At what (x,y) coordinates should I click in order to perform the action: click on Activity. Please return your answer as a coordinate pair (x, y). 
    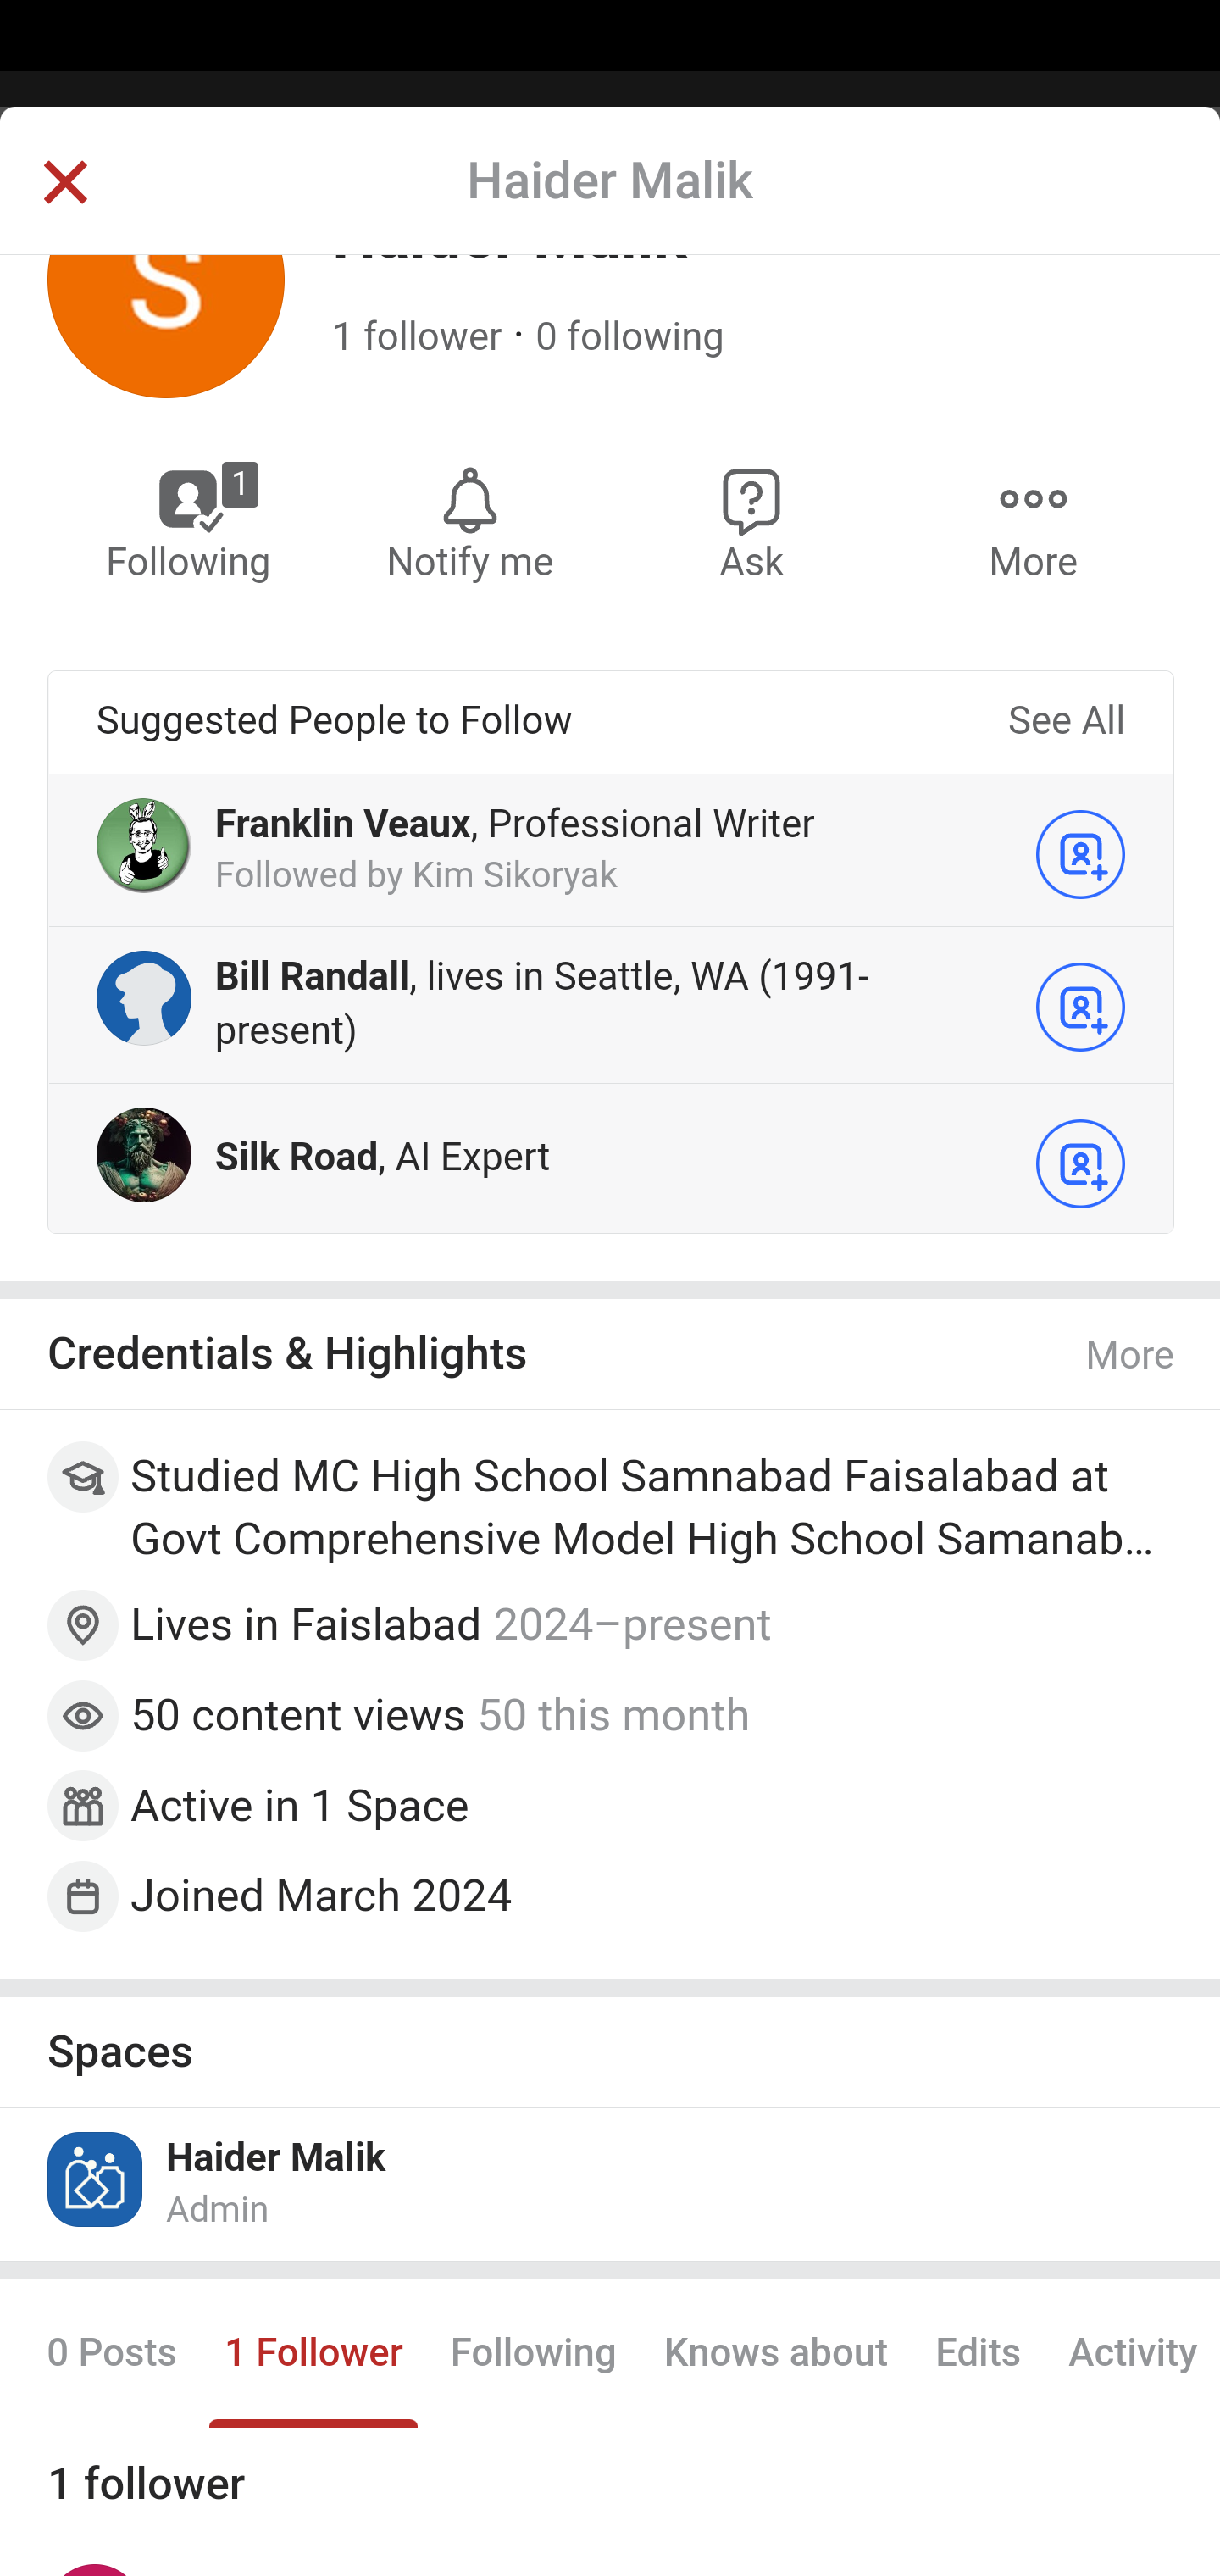
    Looking at the image, I should click on (1132, 2356).